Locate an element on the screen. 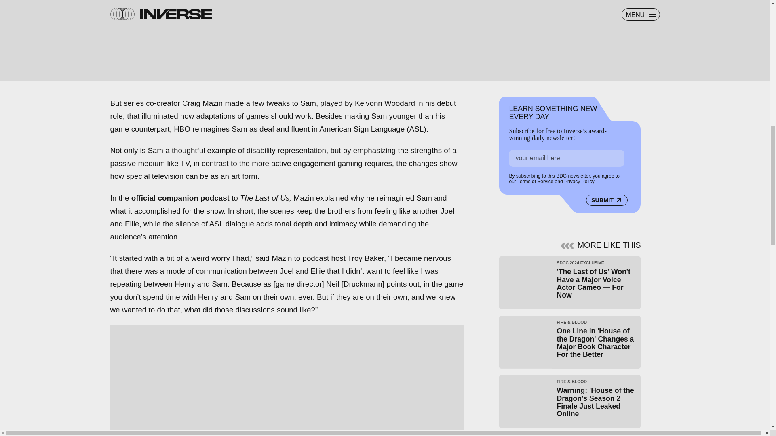 The width and height of the screenshot is (776, 436). SUBMIT is located at coordinates (607, 200).